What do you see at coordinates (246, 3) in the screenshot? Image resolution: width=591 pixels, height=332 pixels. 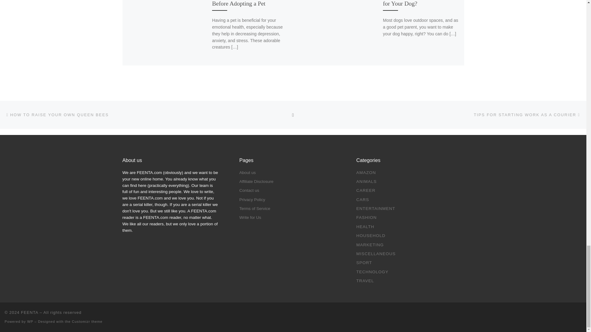 I see `4 Questions to Ask Yourself Before Adopting a Pet` at bounding box center [246, 3].